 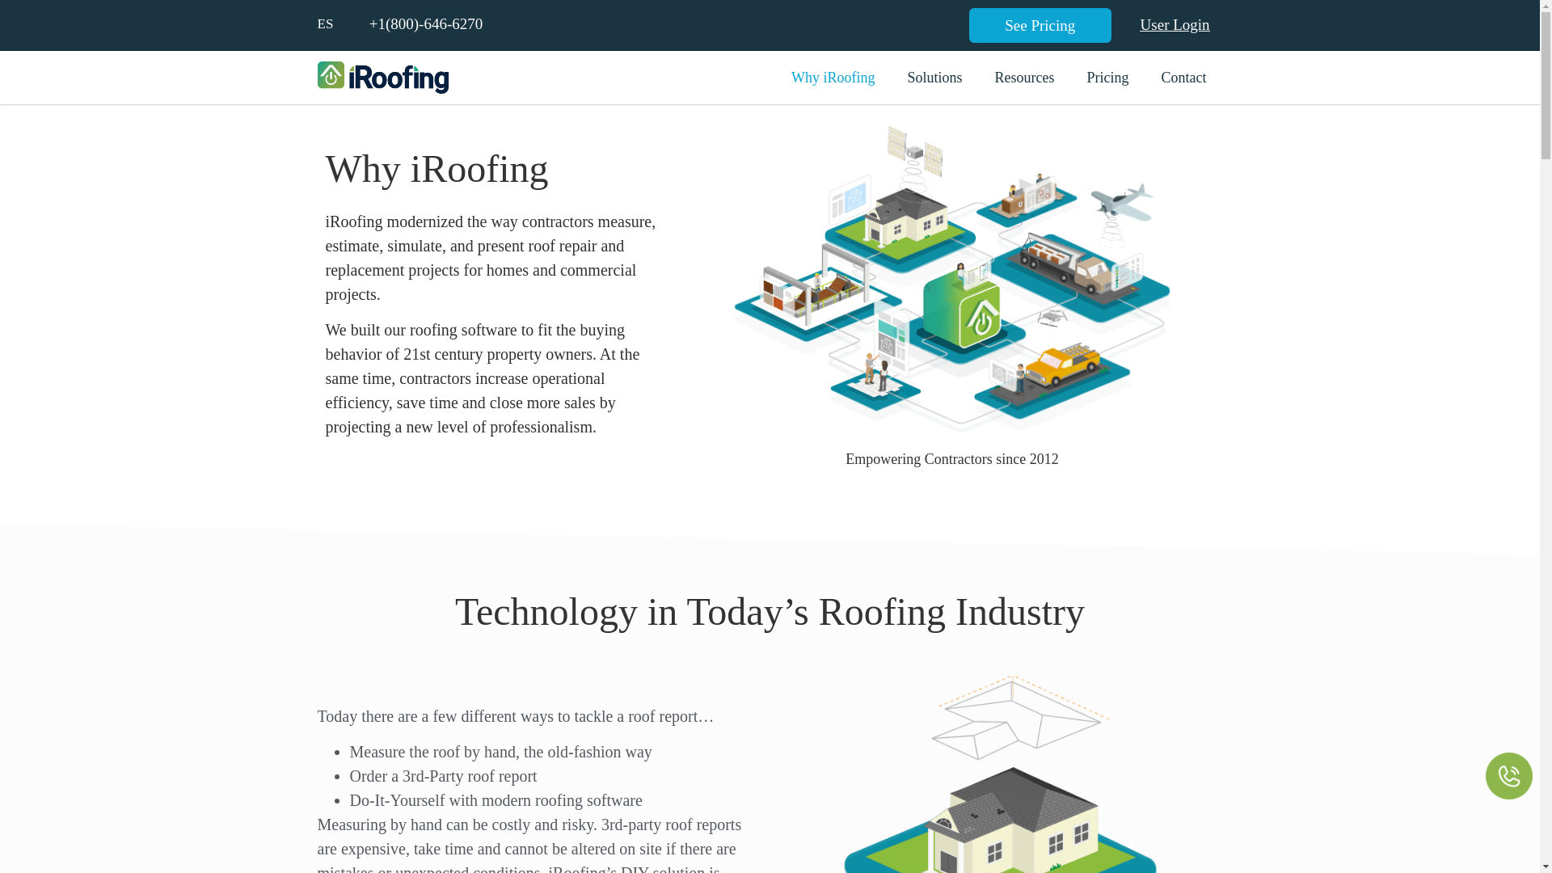 What do you see at coordinates (833, 78) in the screenshot?
I see `Why iRoofing` at bounding box center [833, 78].